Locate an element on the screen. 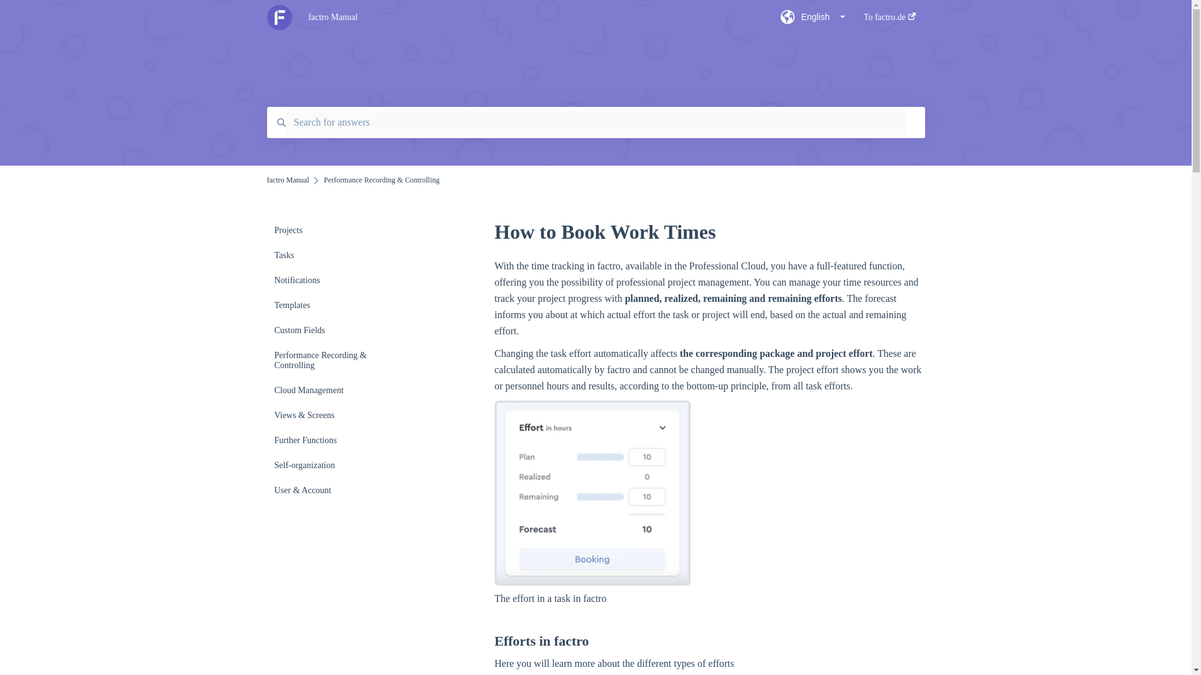  Notifications is located at coordinates (342, 280).